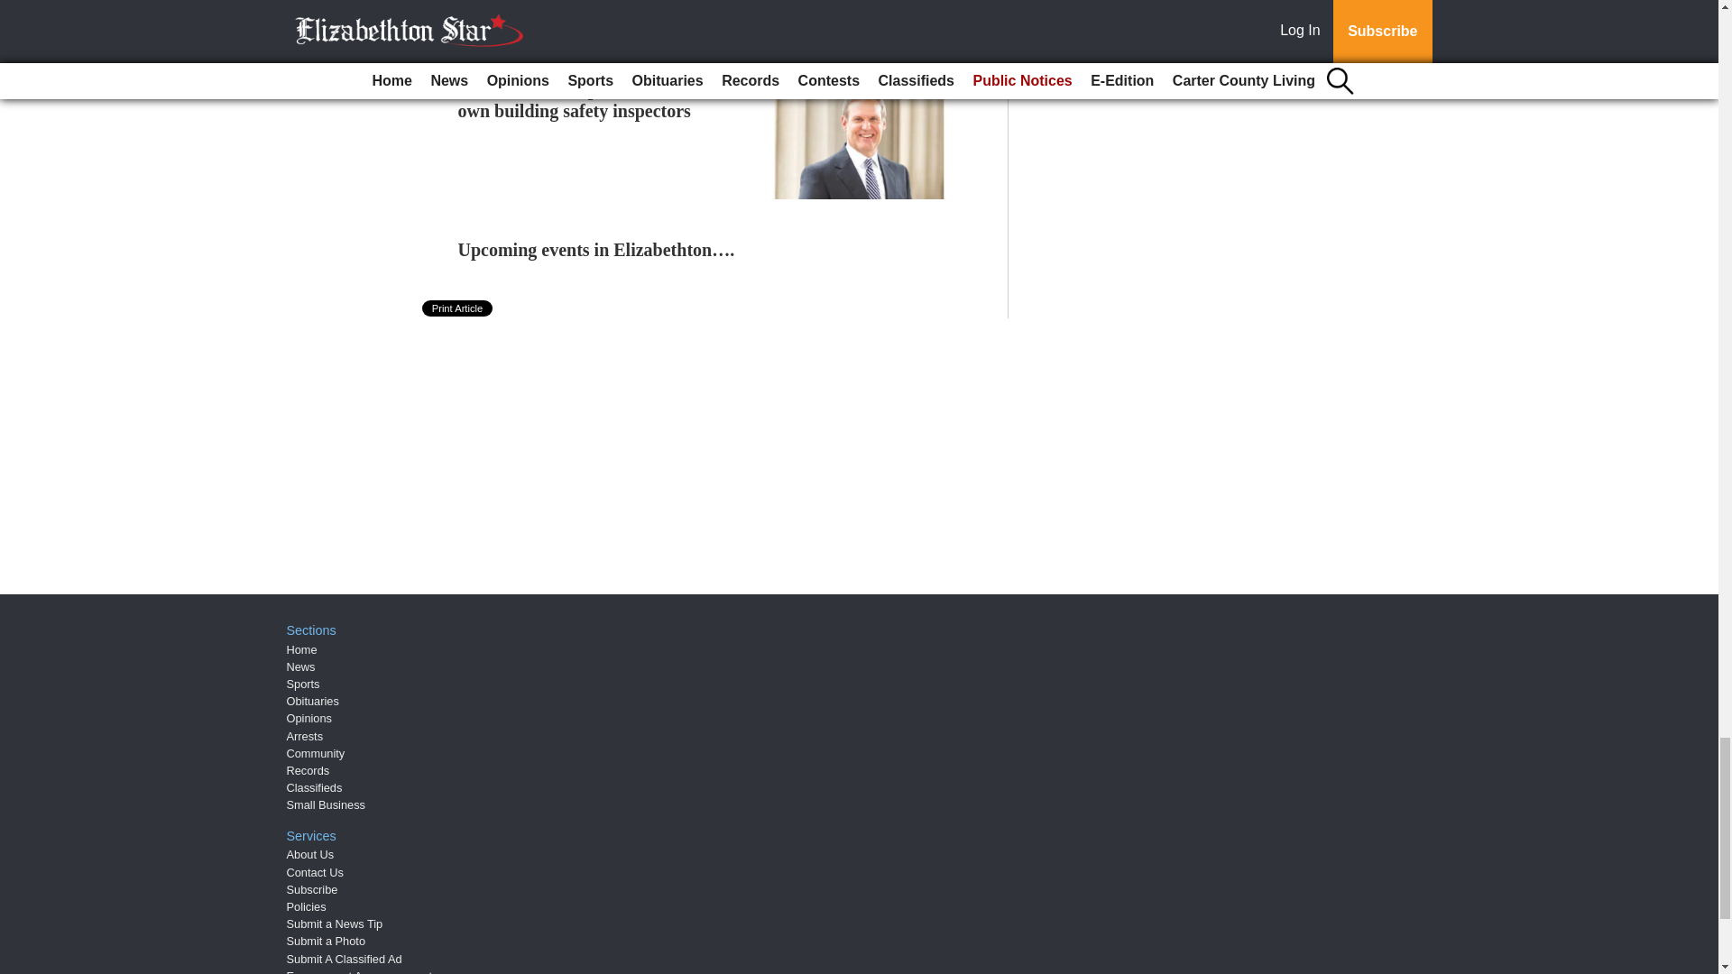  I want to click on Home, so click(301, 649).